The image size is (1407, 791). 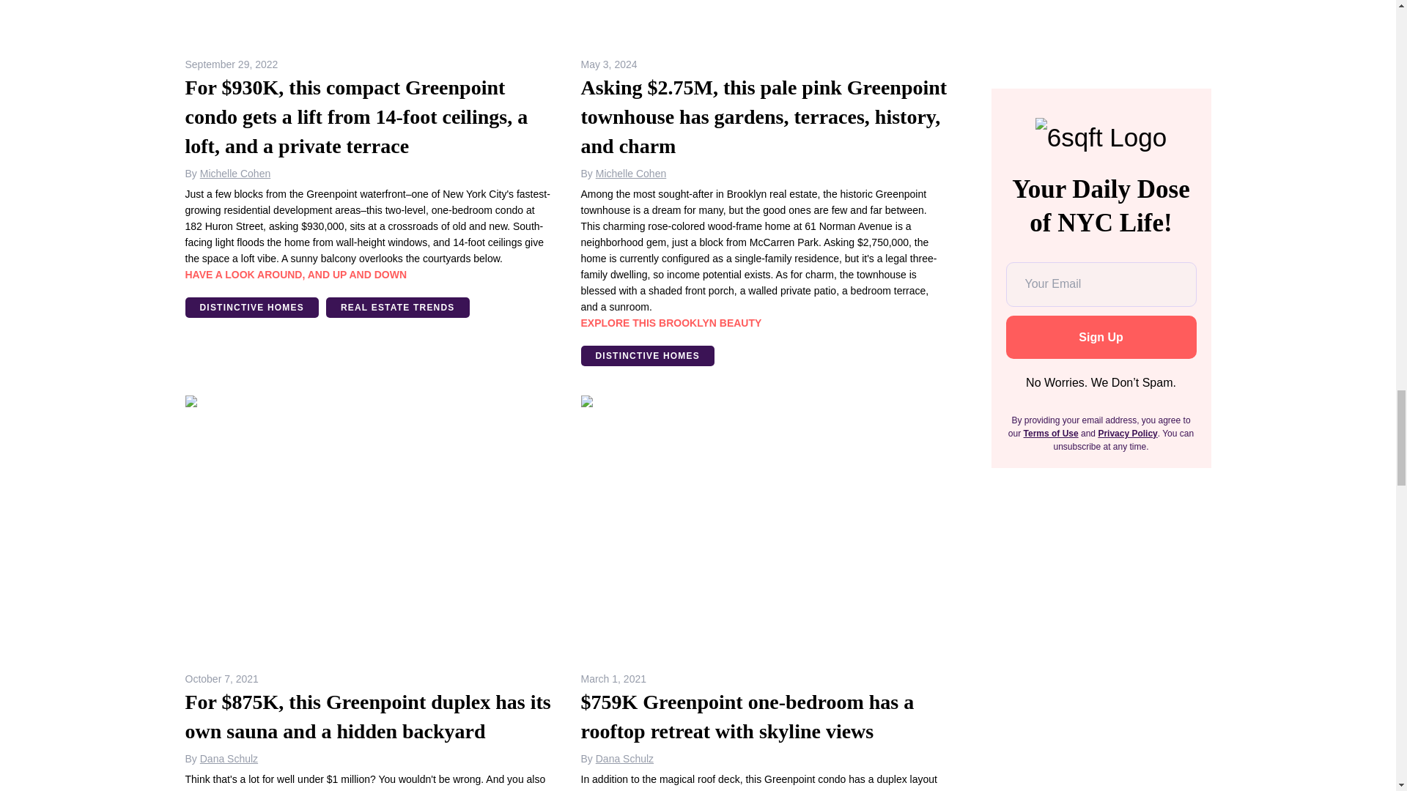 I want to click on Posts by Michelle Cohen, so click(x=235, y=173).